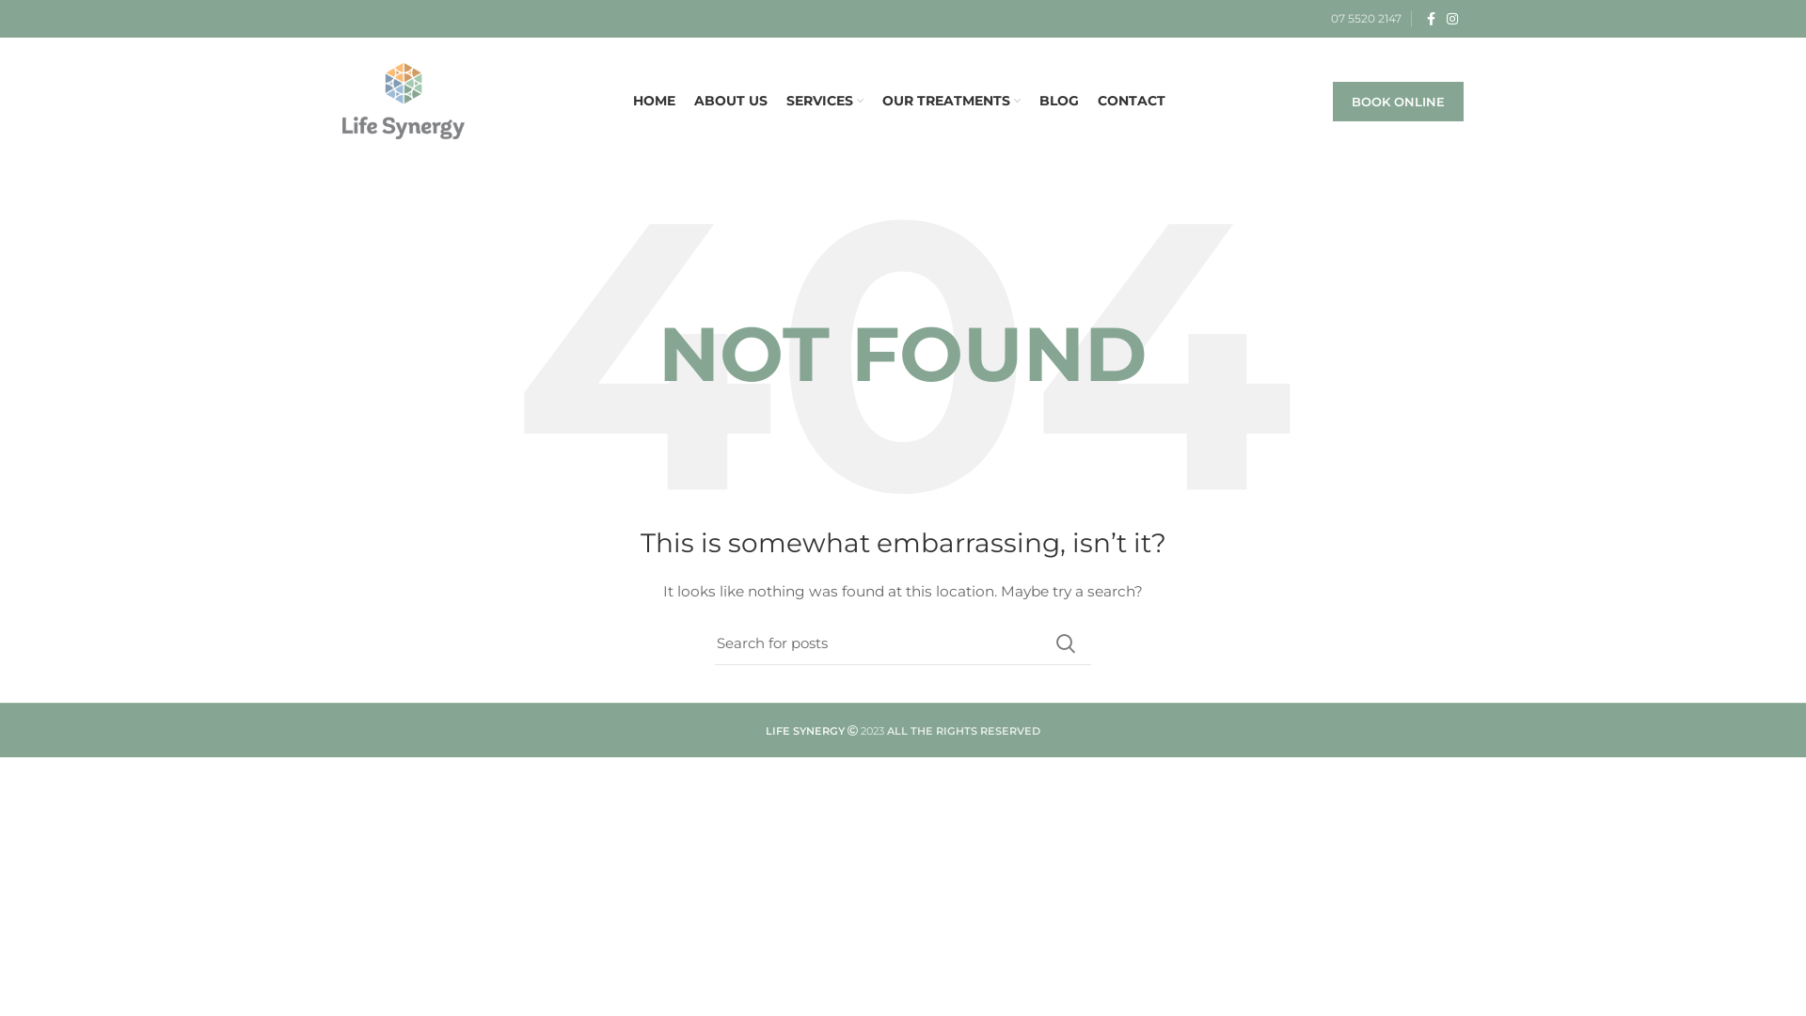  Describe the element at coordinates (1066, 643) in the screenshot. I see `SEARCH` at that location.